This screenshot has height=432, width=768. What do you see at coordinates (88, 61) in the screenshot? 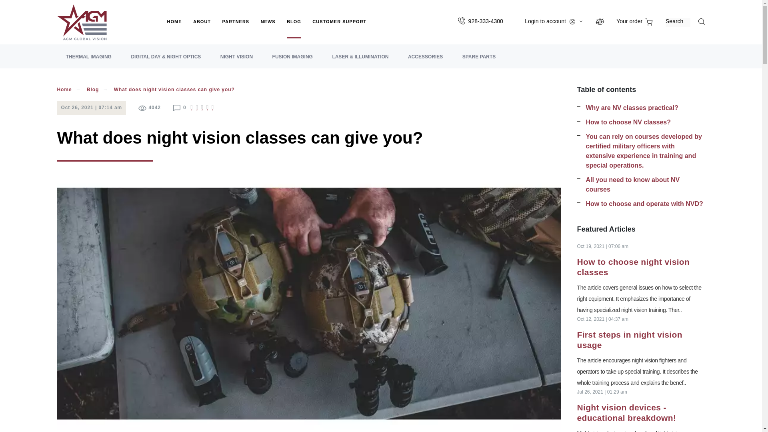
I see `THERMAL IMAGING` at bounding box center [88, 61].